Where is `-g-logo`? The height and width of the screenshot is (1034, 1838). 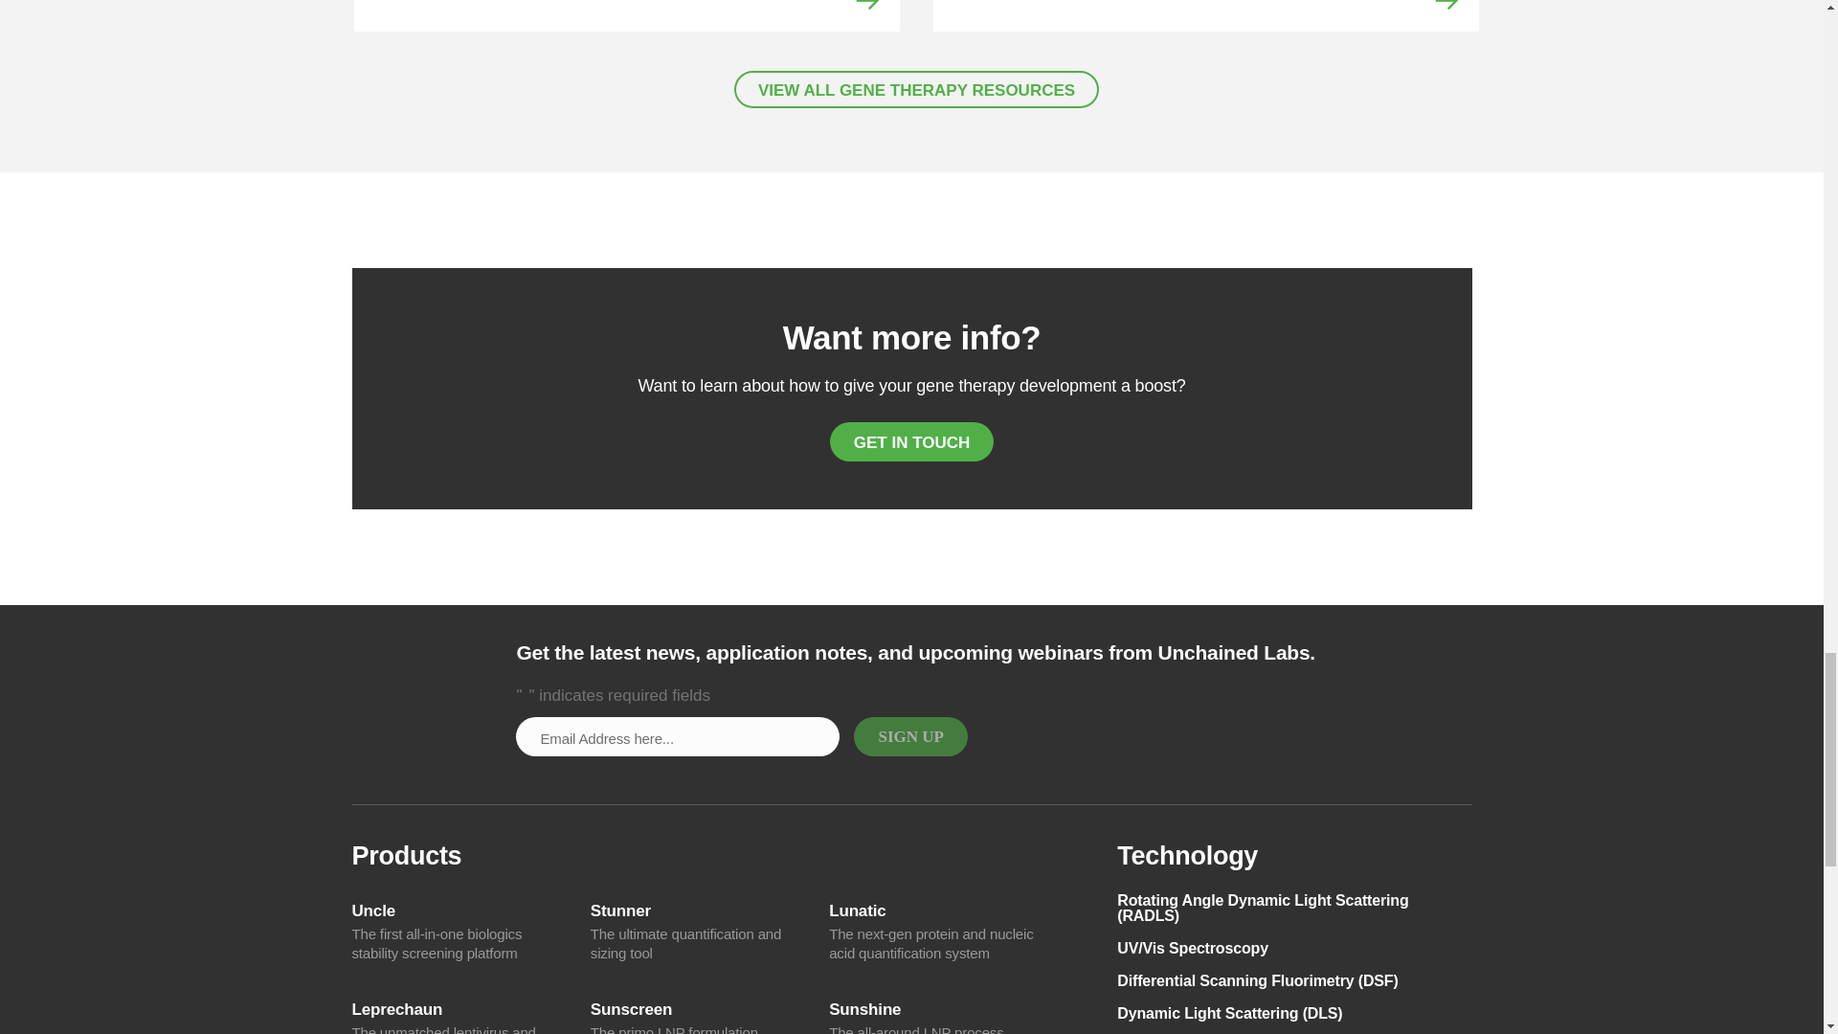
-g-logo is located at coordinates (417, 682).